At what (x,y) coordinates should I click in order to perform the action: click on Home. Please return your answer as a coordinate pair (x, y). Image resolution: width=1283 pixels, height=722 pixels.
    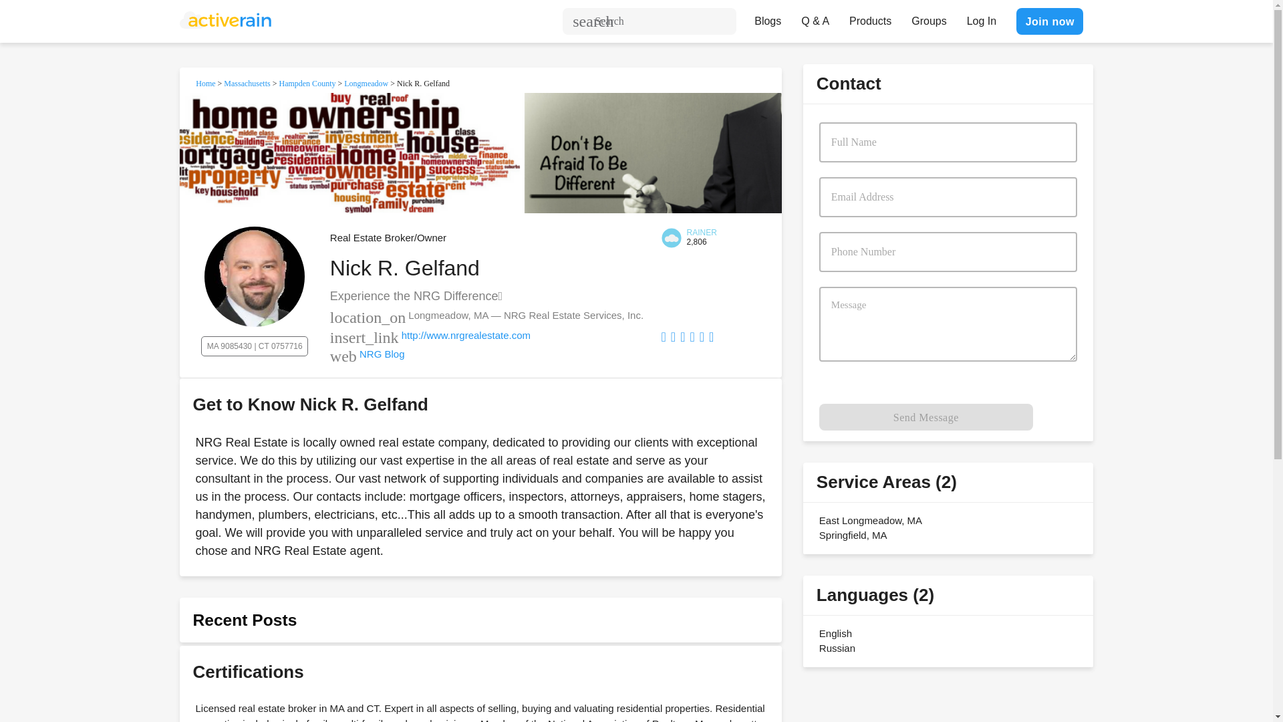
    Looking at the image, I should click on (206, 83).